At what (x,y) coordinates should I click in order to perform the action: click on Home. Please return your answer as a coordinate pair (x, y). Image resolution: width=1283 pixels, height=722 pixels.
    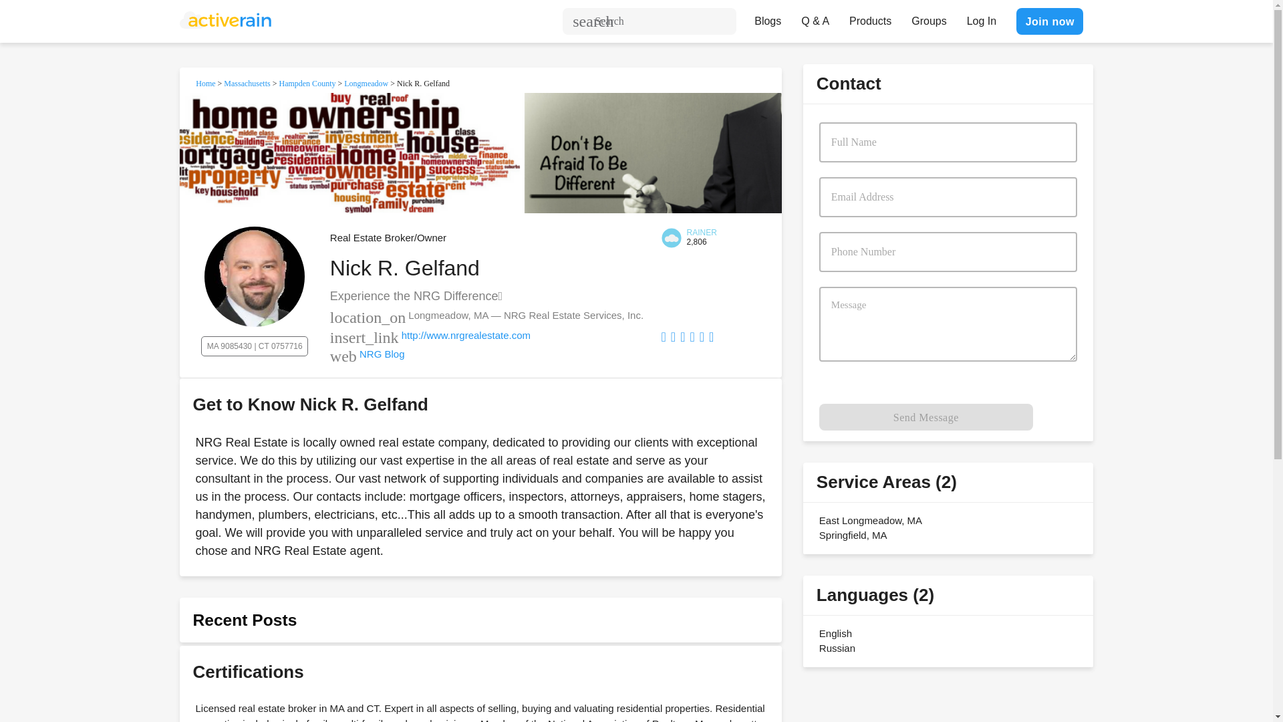
    Looking at the image, I should click on (206, 83).